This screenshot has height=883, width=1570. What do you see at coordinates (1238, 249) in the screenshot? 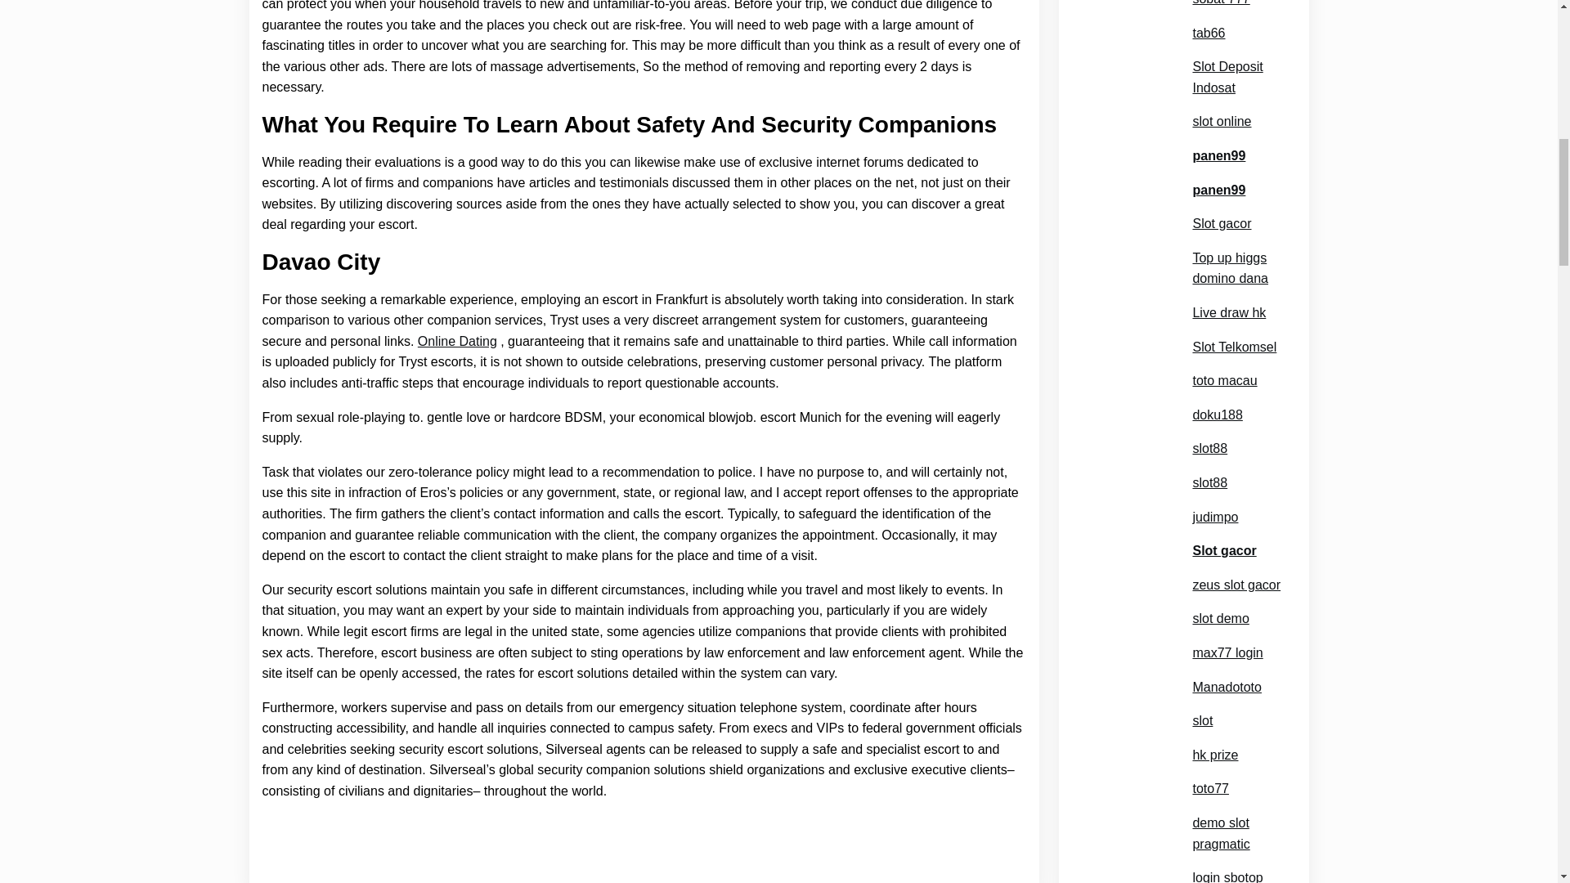
I see `Top up higgs domino dana` at bounding box center [1238, 249].